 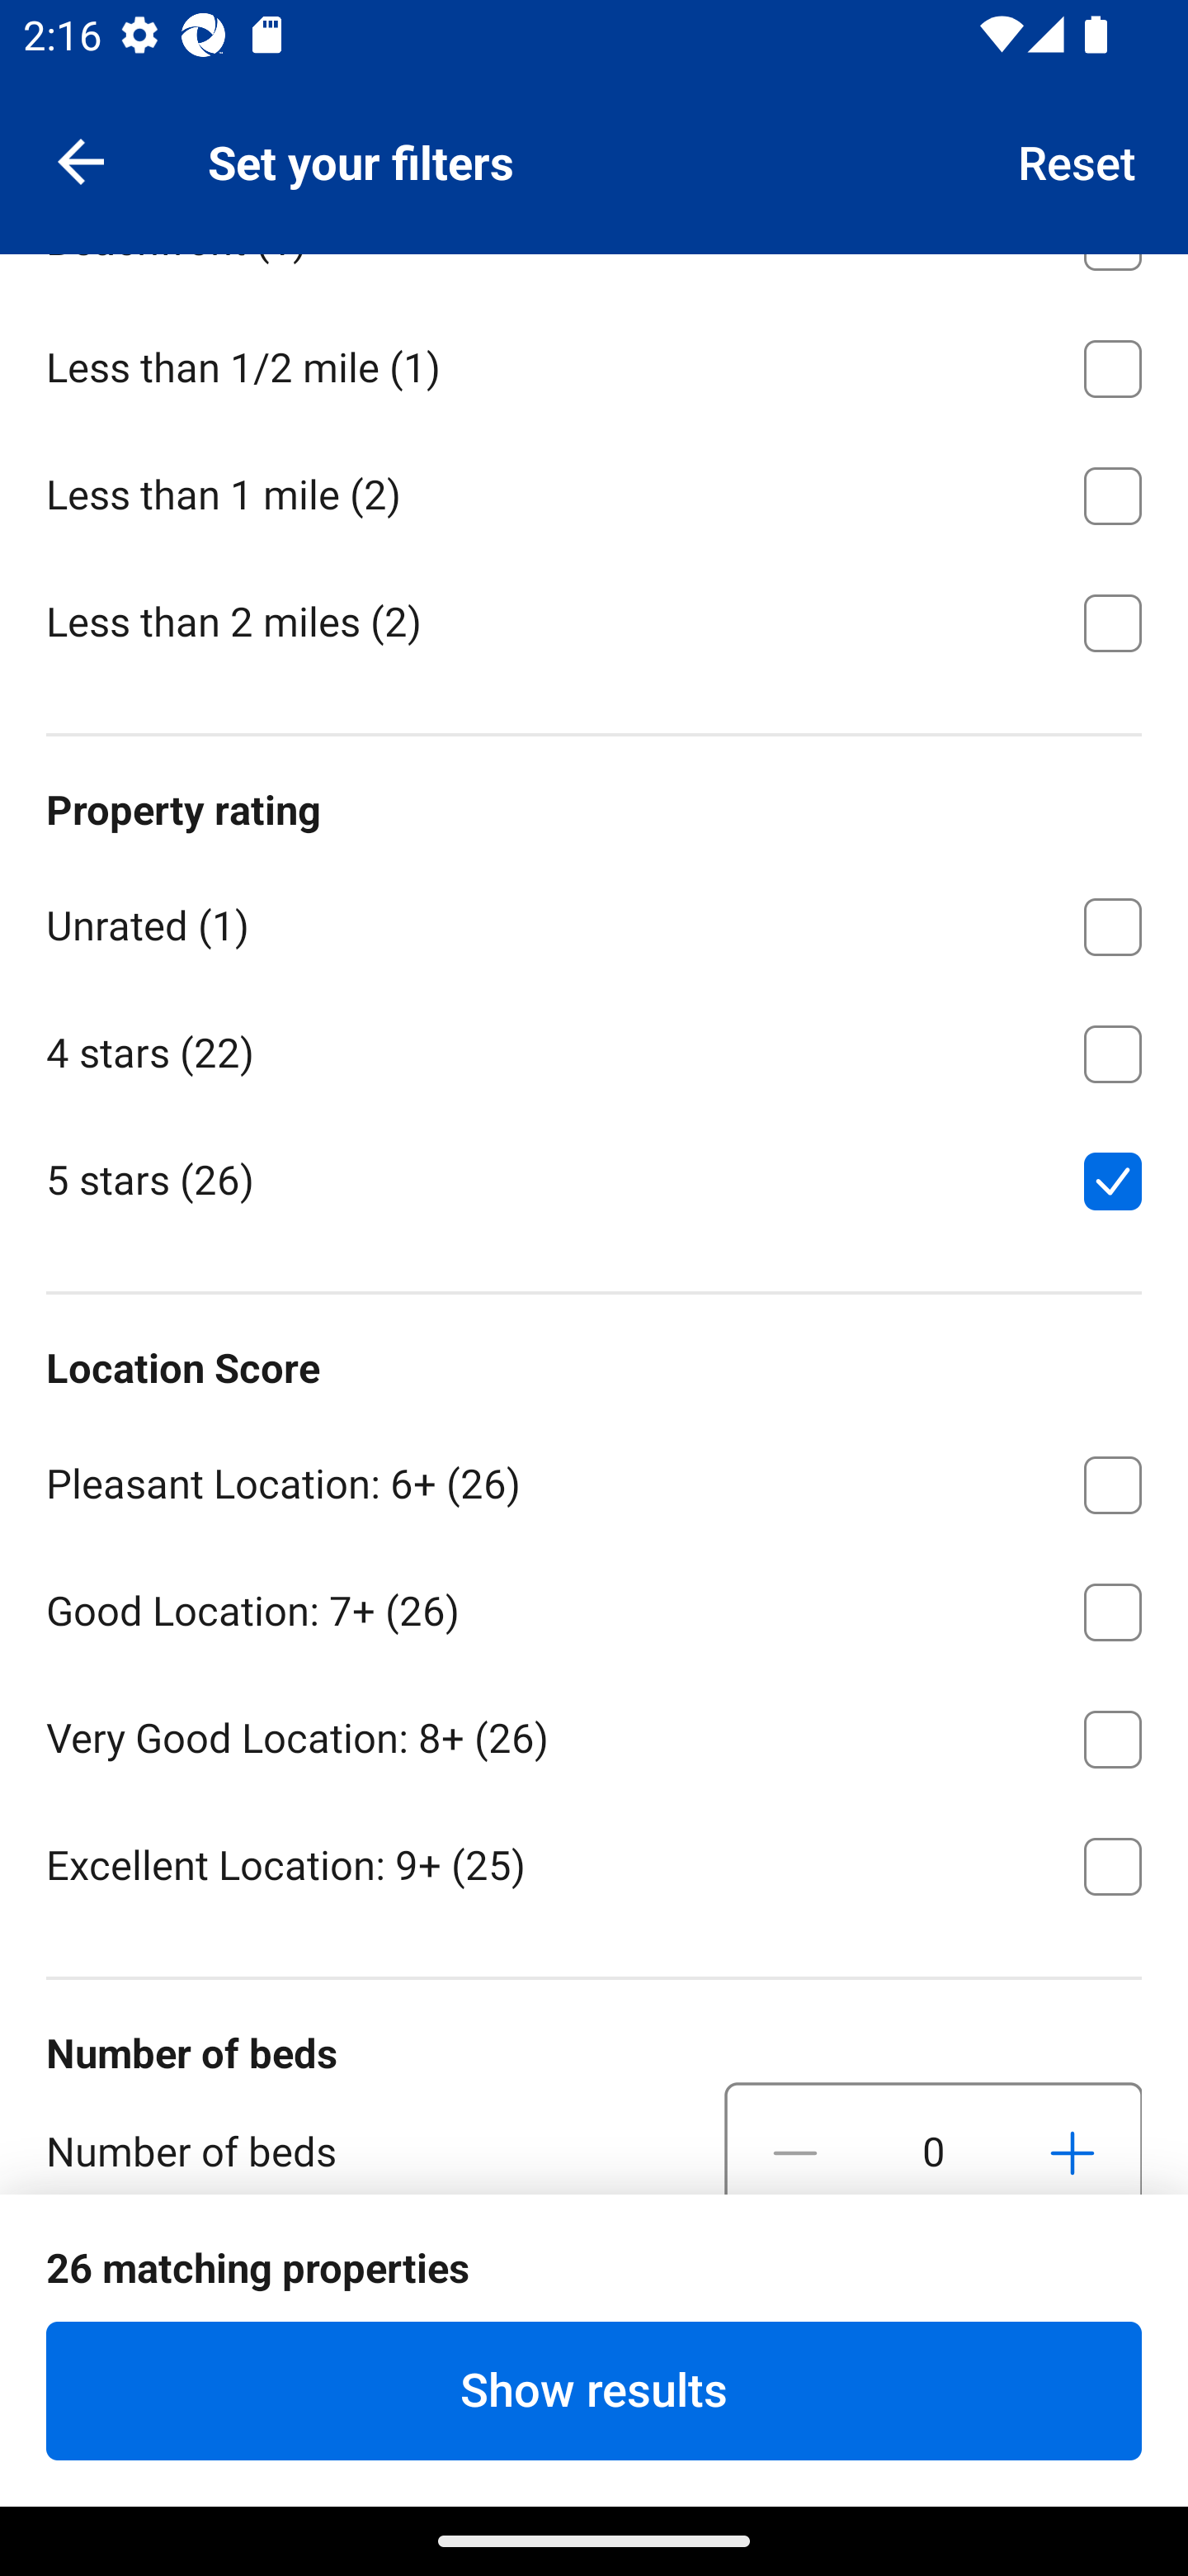 I want to click on Very Good Location: 8+ ⁦(26), so click(x=594, y=1733).